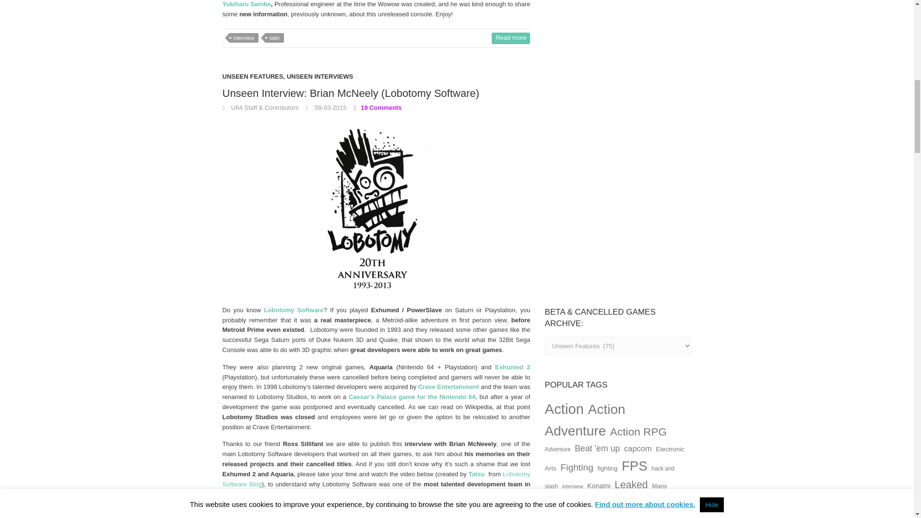 This screenshot has width=921, height=518. What do you see at coordinates (326, 107) in the screenshot?
I see `09-03-2015` at bounding box center [326, 107].